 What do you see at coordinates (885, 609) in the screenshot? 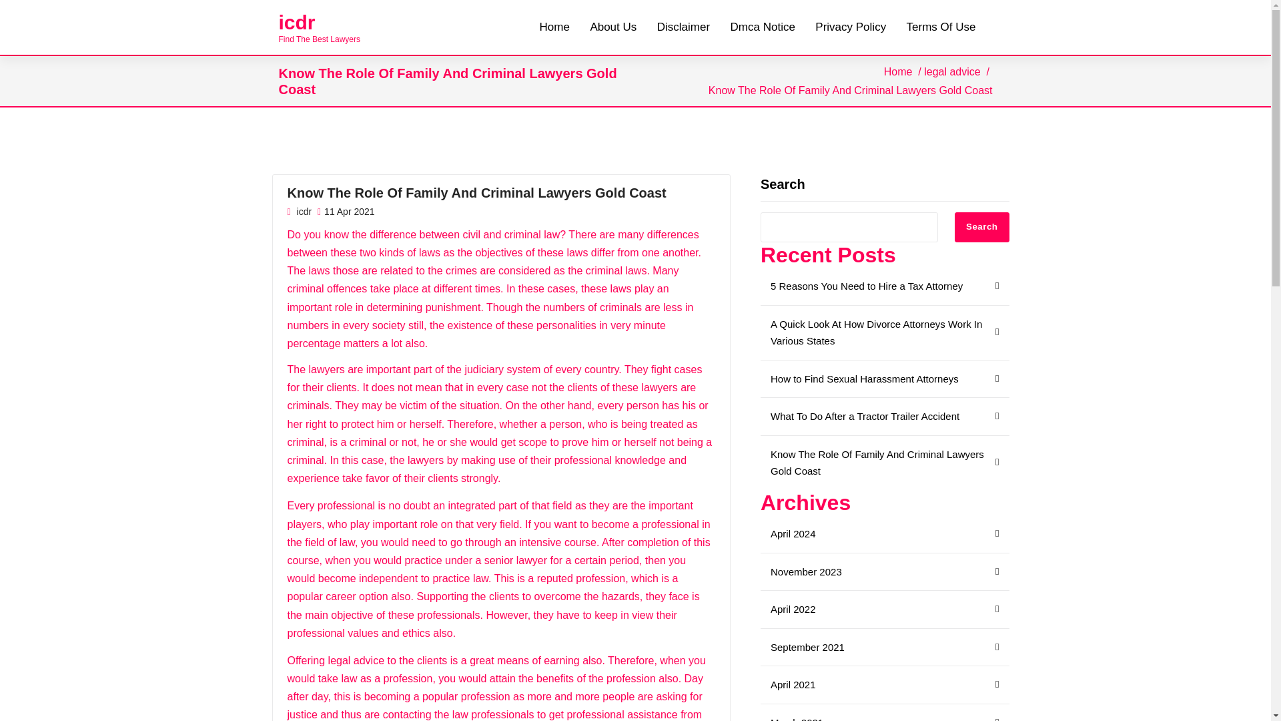
I see `April 2022` at bounding box center [885, 609].